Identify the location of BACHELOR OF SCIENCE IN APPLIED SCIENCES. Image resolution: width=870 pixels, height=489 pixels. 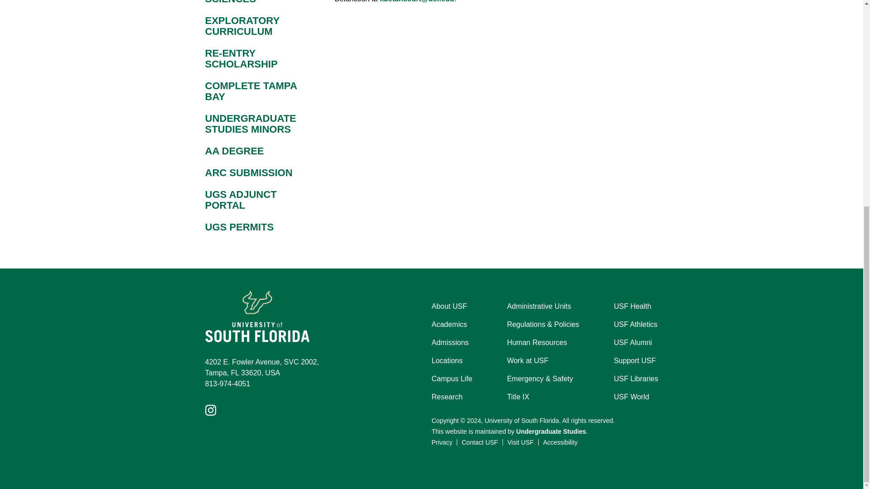
(258, 2).